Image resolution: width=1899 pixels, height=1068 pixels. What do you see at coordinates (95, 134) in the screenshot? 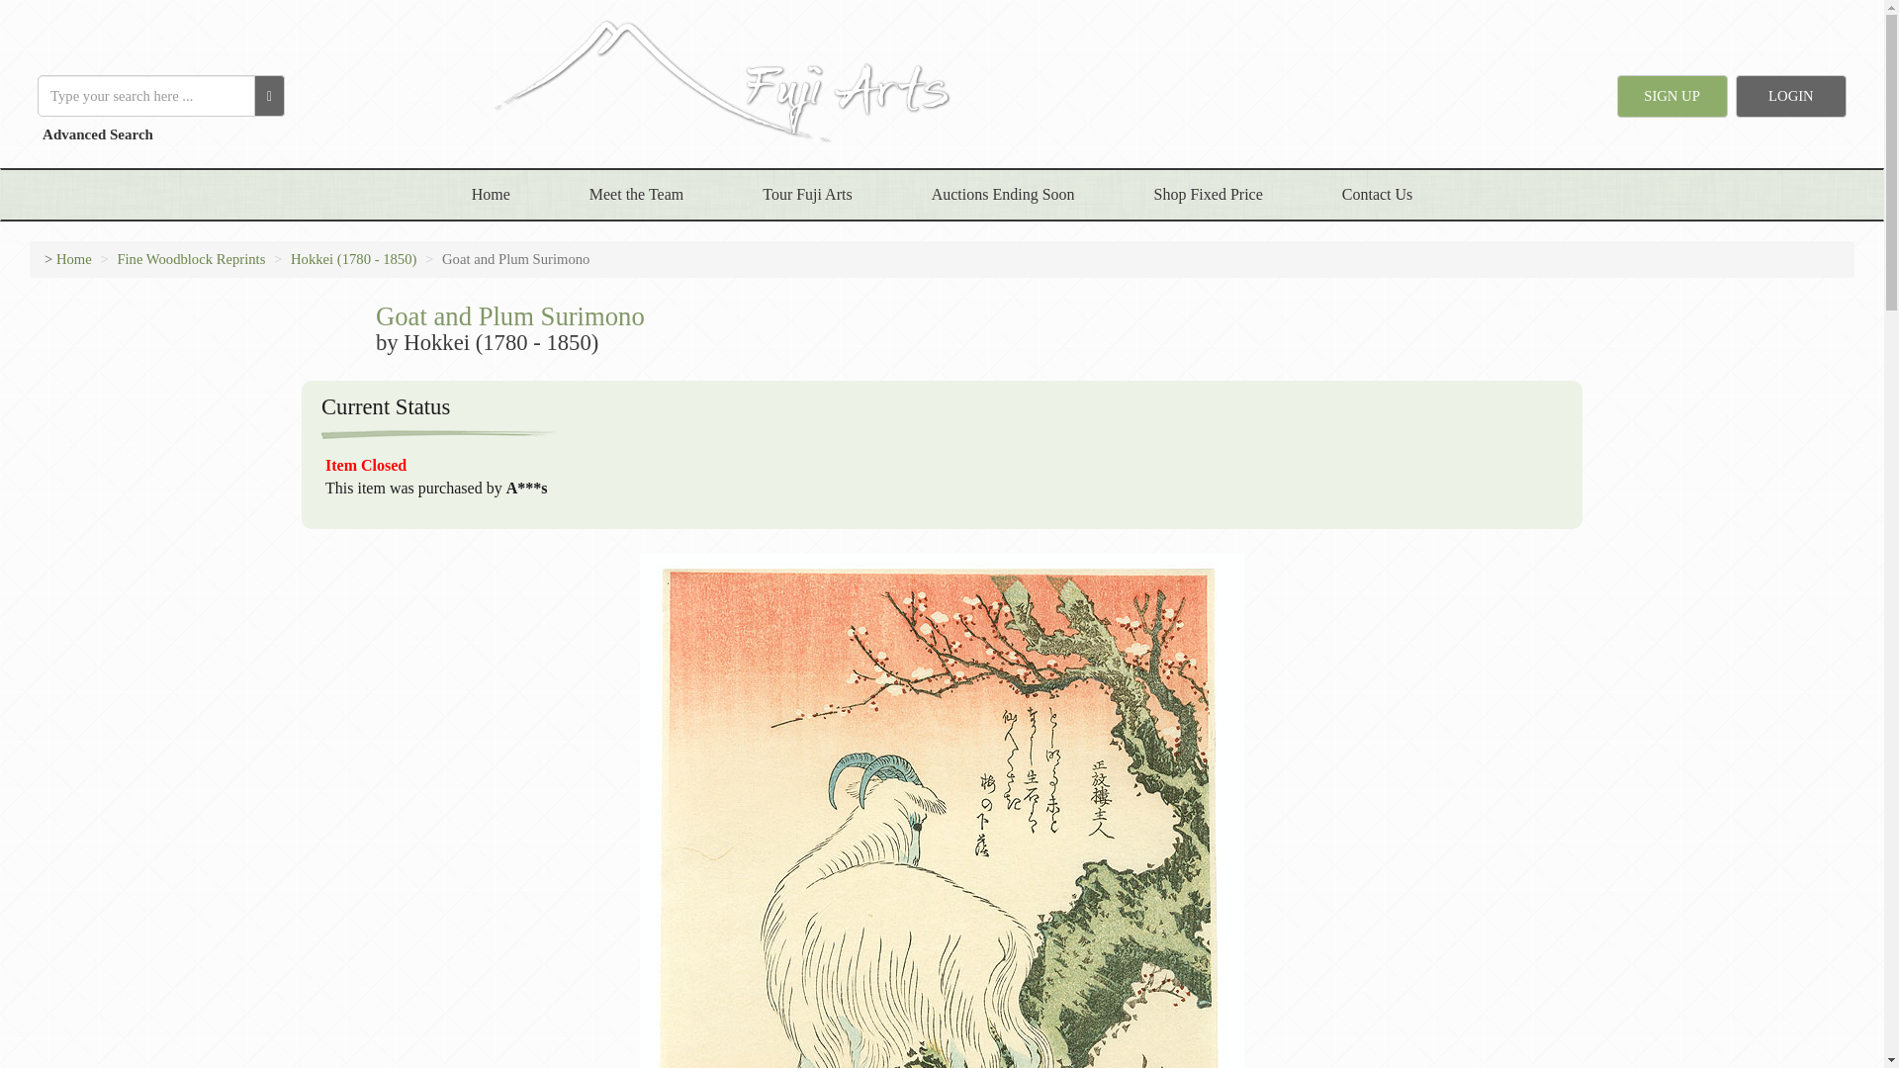
I see `Advanced Search` at bounding box center [95, 134].